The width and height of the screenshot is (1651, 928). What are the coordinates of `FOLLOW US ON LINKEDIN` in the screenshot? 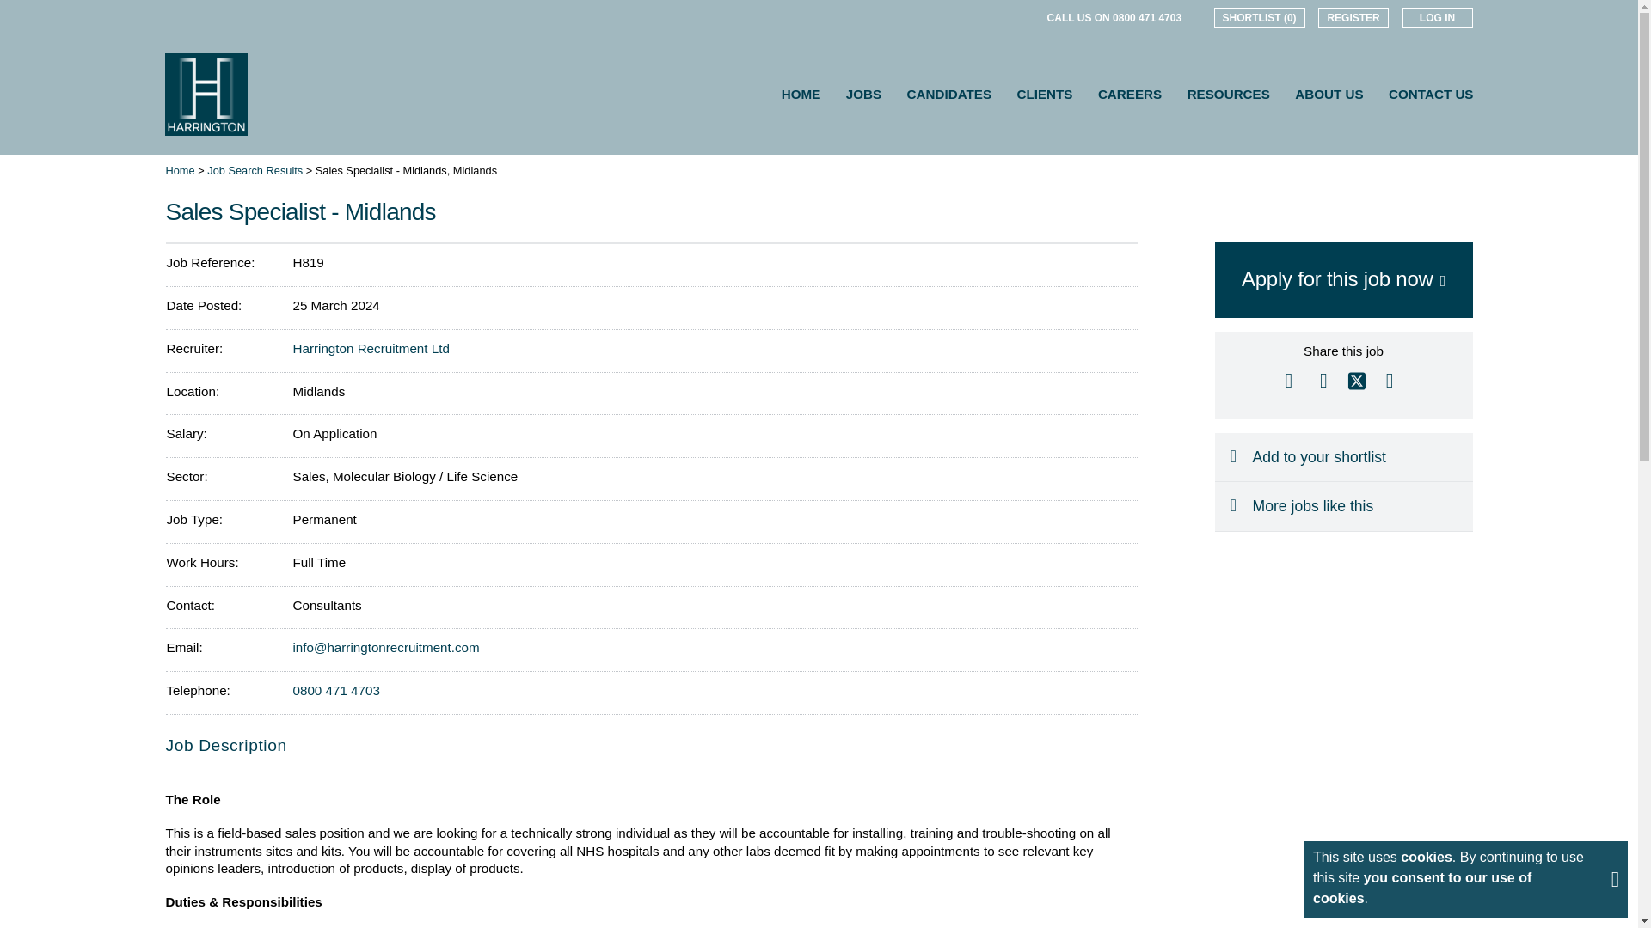 It's located at (934, 17).